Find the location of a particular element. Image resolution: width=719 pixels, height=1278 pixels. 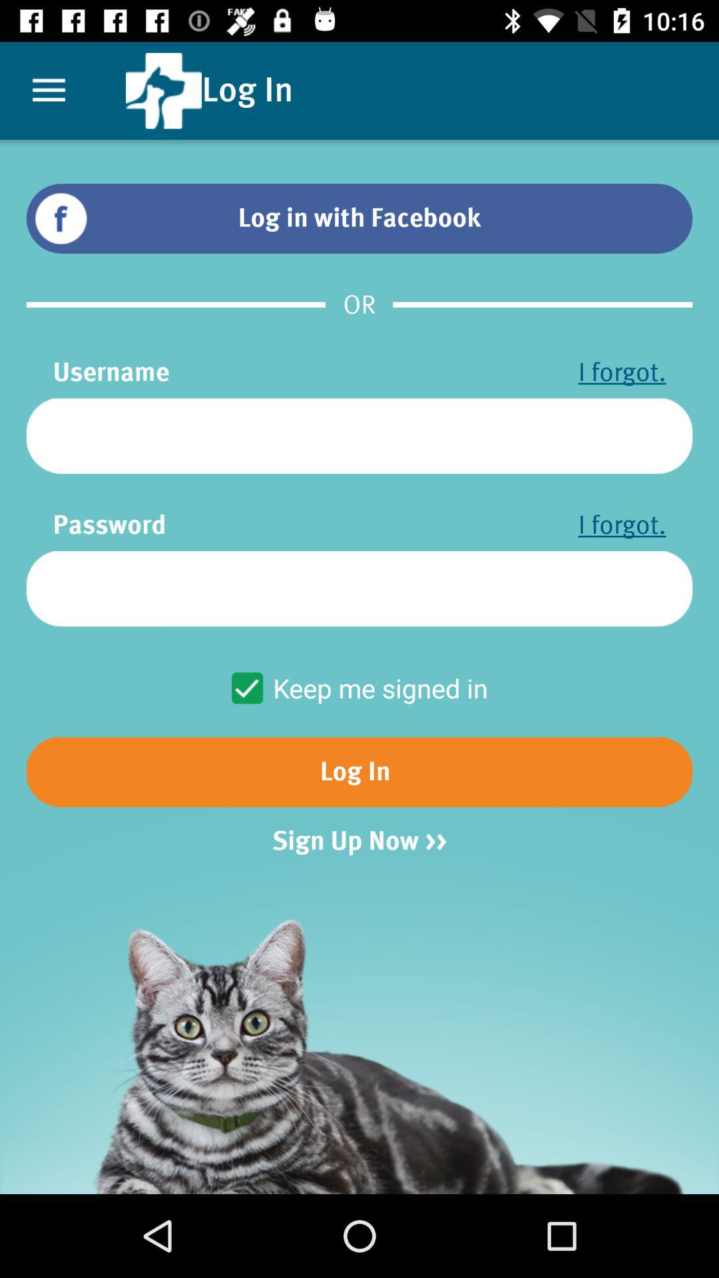

flip until sign up now >> item is located at coordinates (359, 841).